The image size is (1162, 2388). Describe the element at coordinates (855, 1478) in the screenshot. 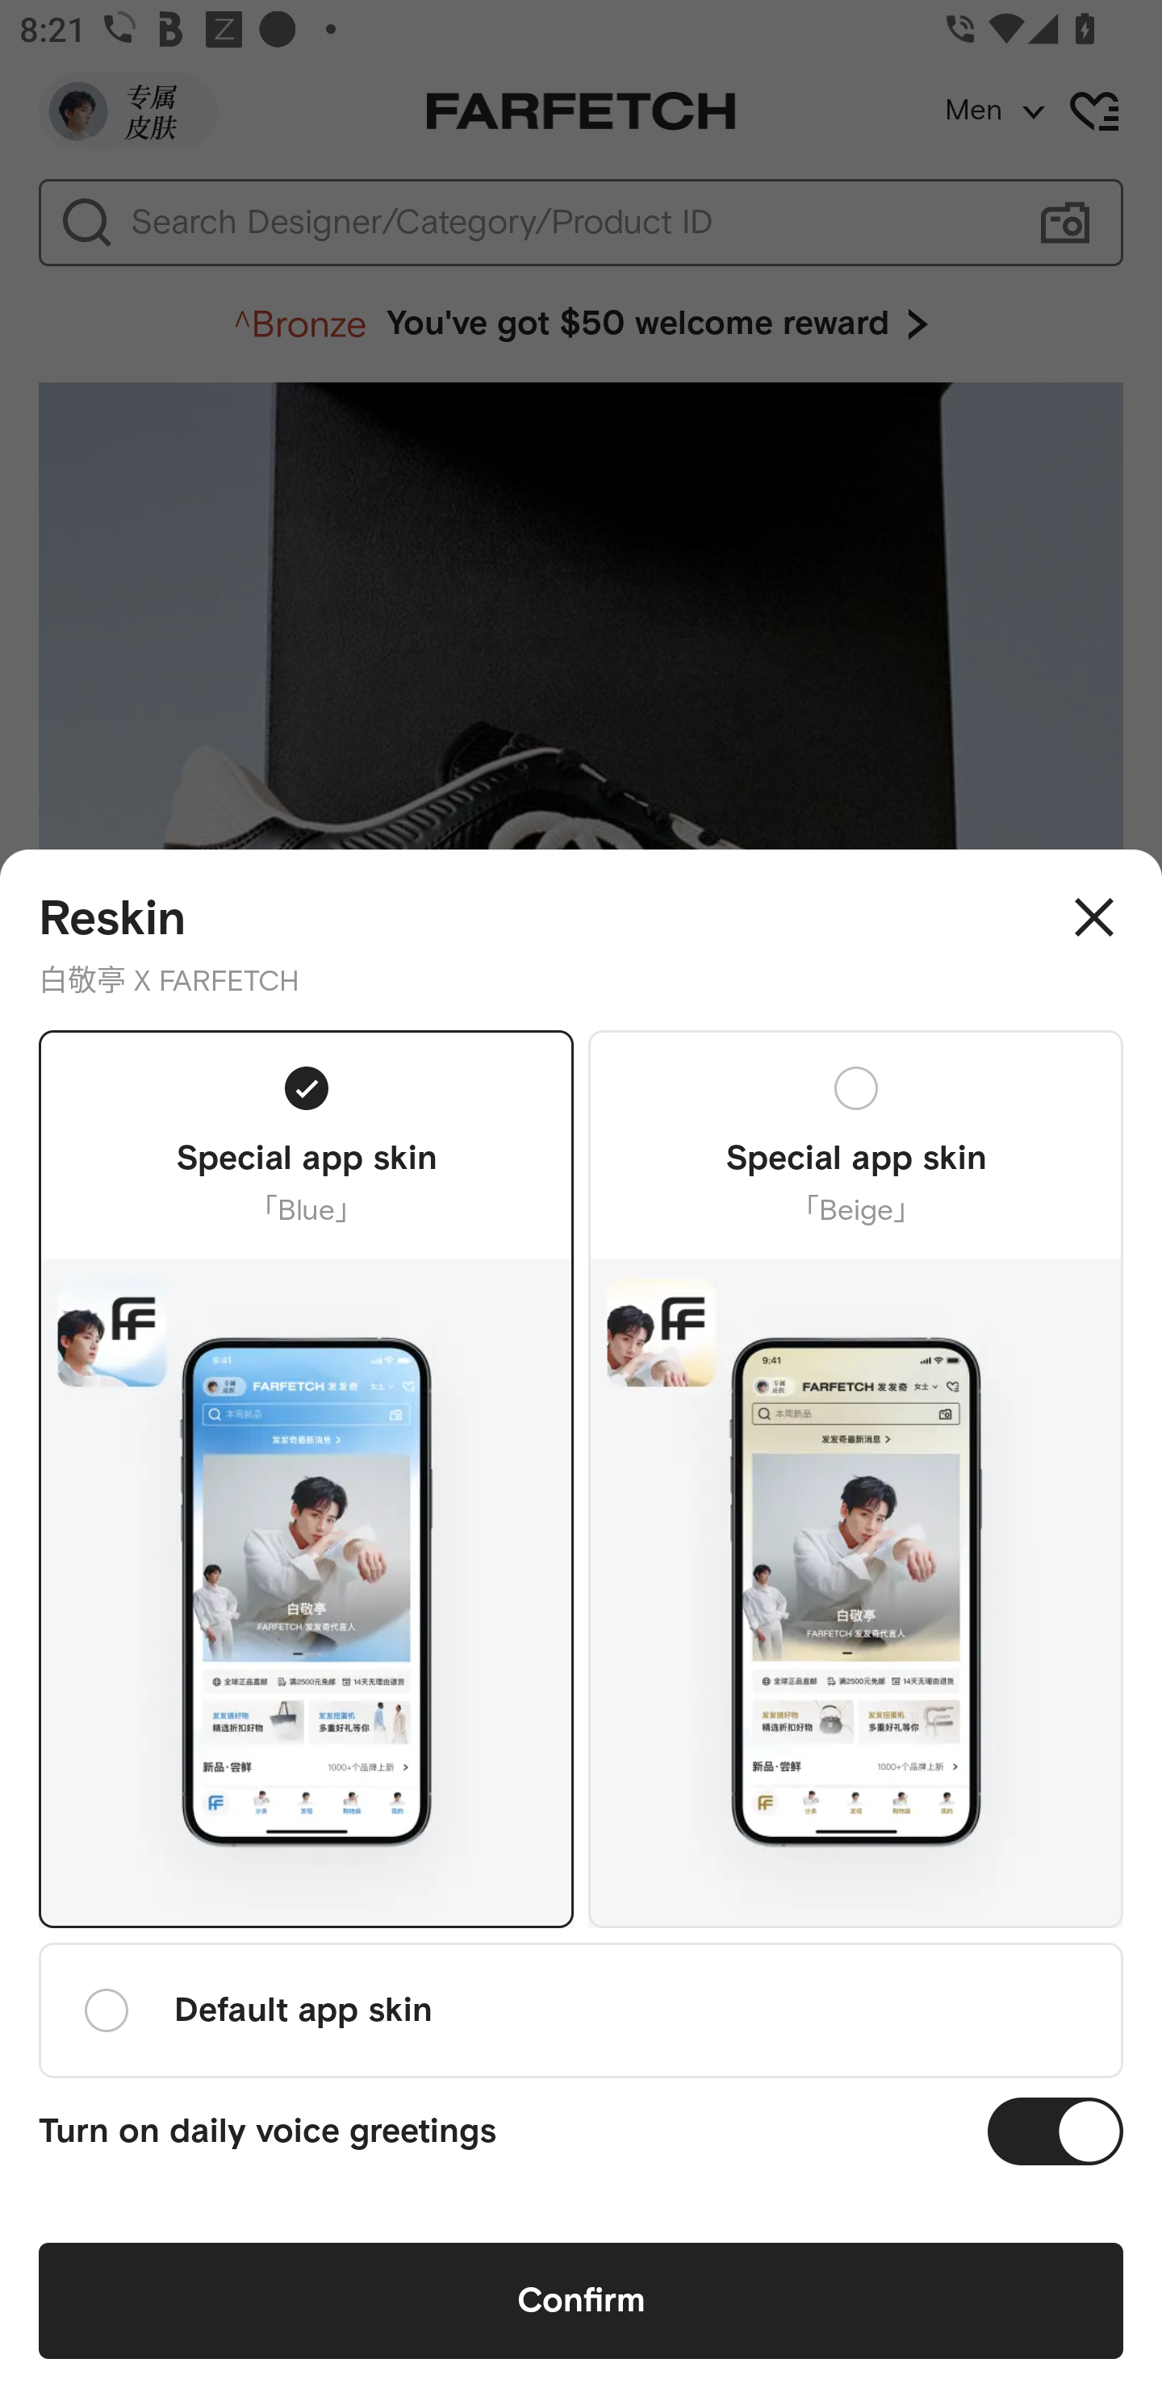

I see `Special app skin 「Beige」` at that location.